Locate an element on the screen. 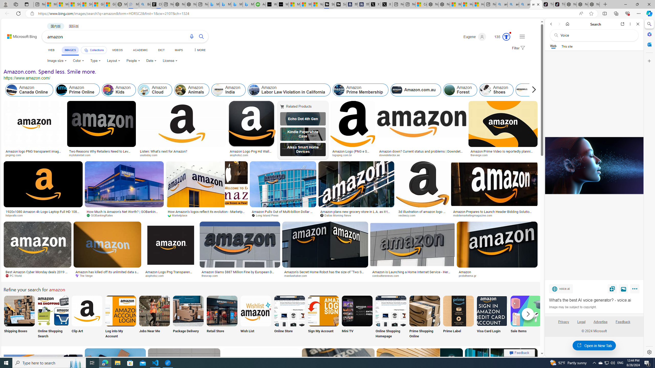  Amazon Prime Membership is located at coordinates (361, 90).